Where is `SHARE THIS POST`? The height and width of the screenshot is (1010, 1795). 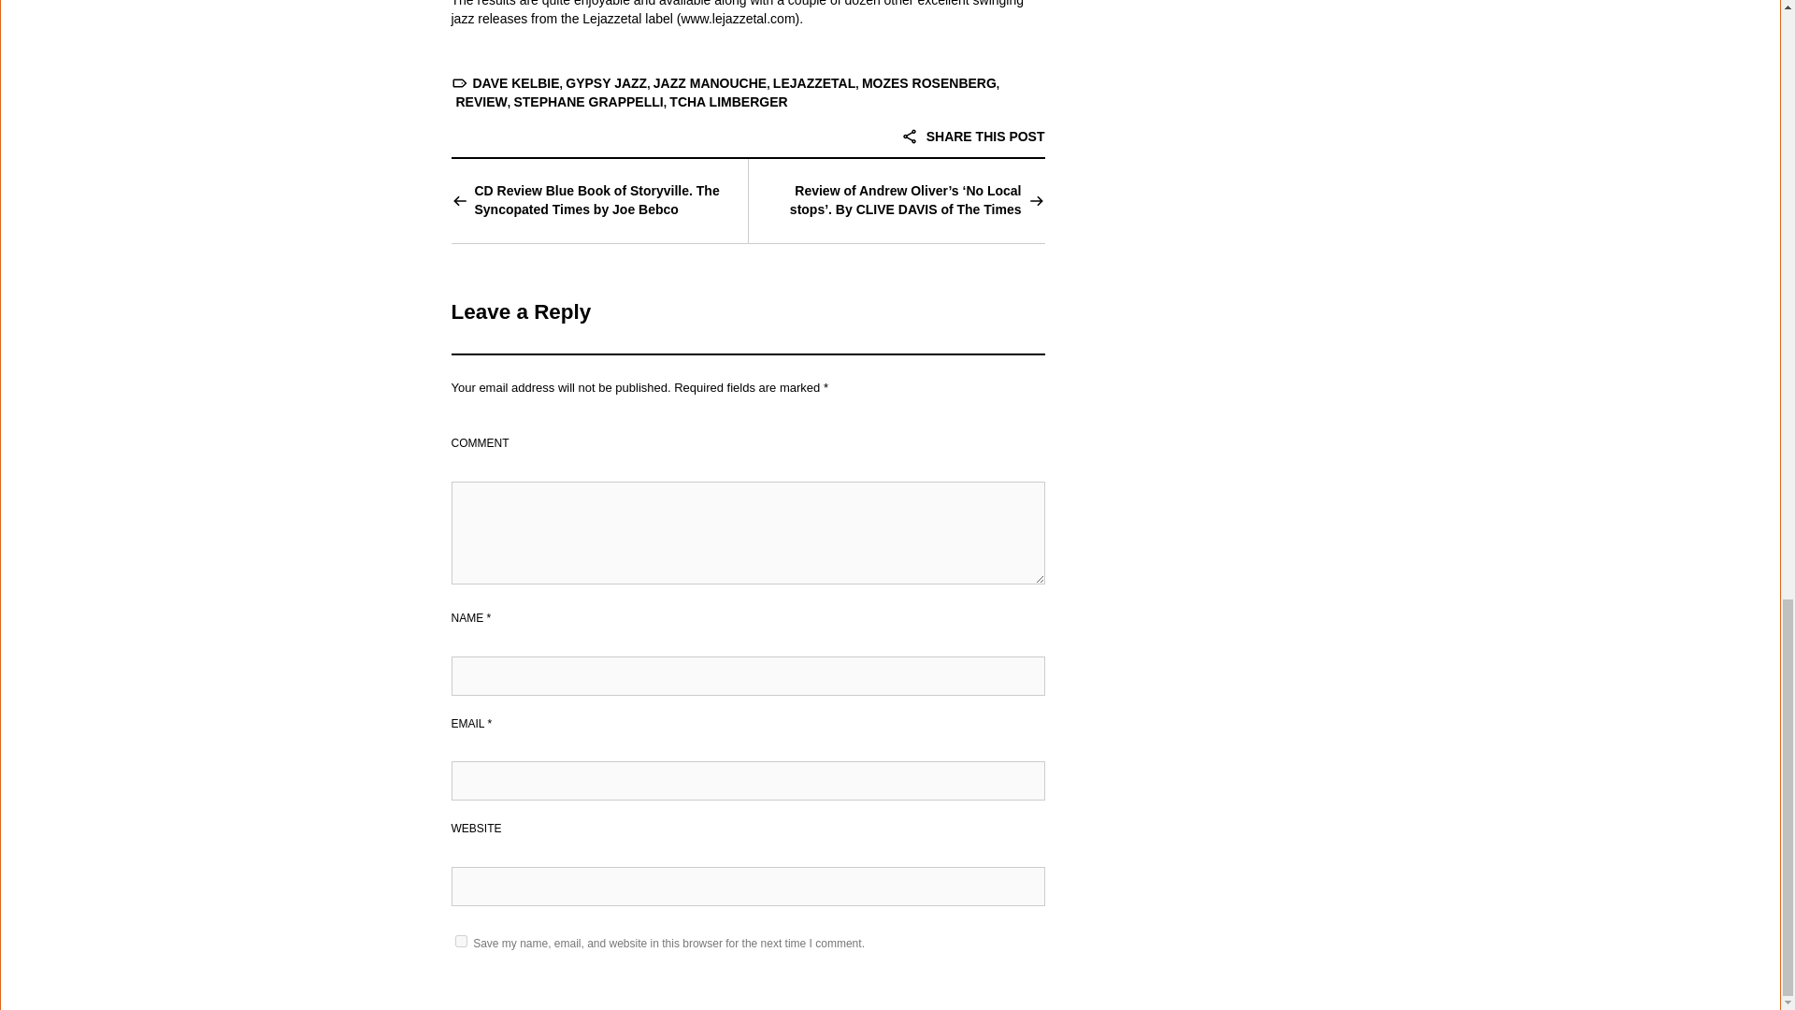
SHARE THIS POST is located at coordinates (972, 137).